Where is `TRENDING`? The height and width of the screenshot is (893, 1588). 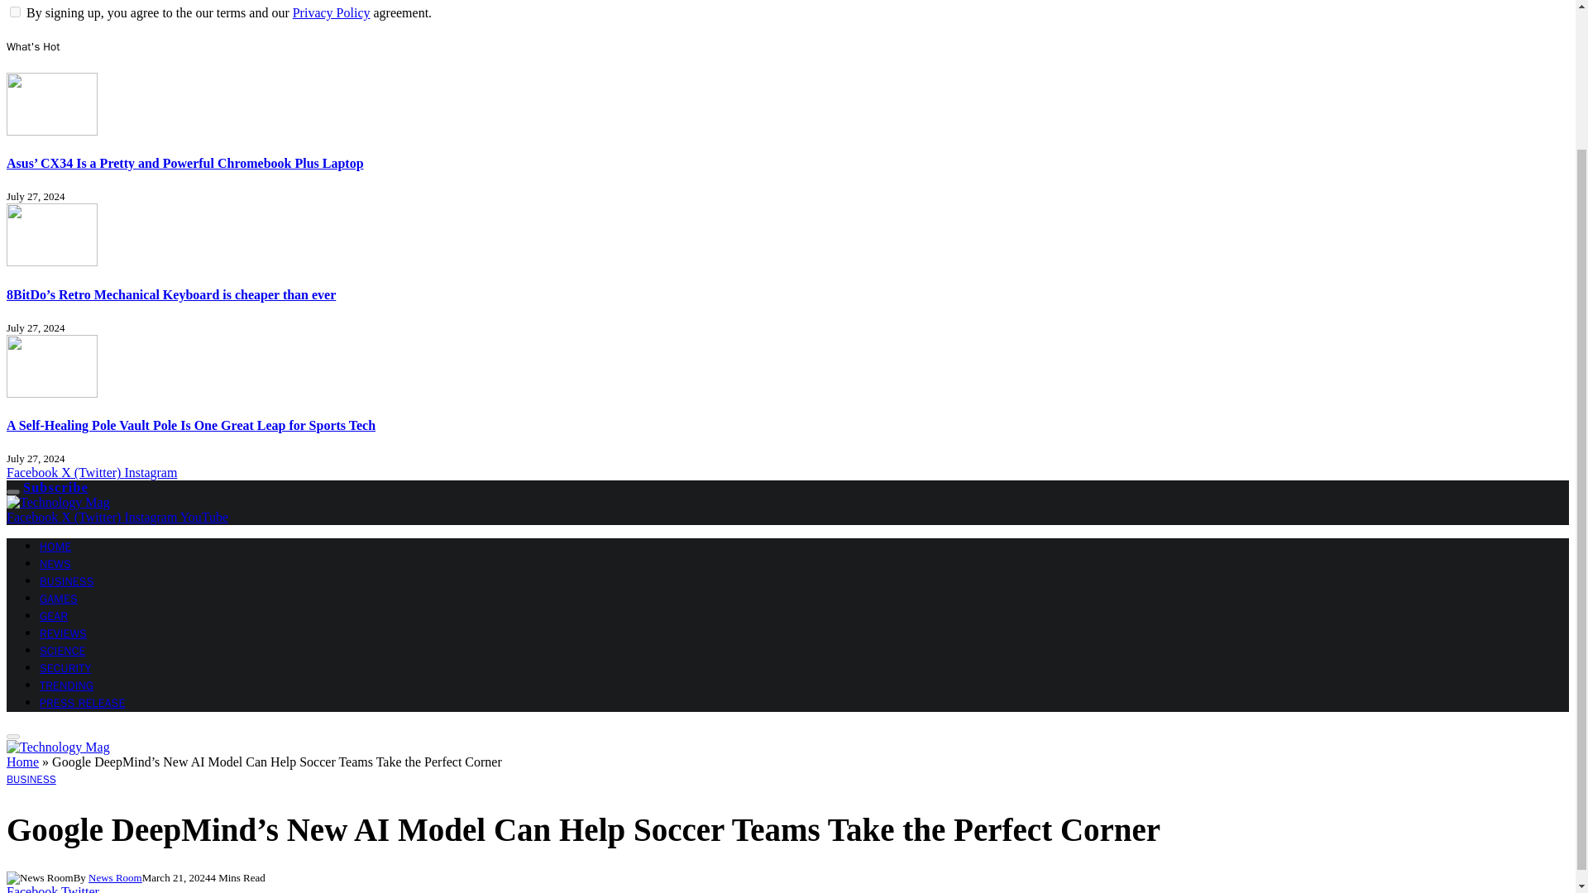 TRENDING is located at coordinates (66, 685).